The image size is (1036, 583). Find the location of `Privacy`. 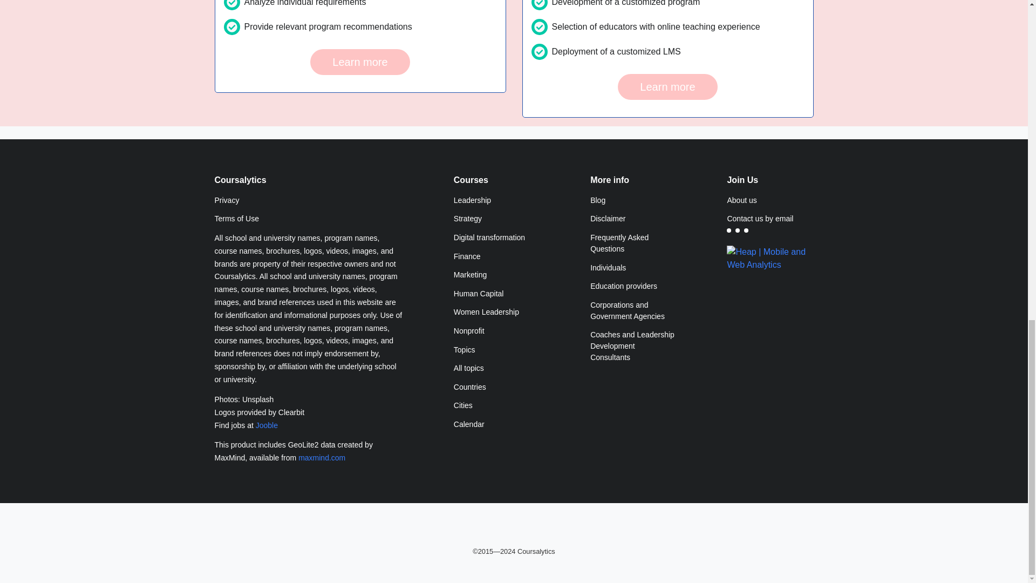

Privacy is located at coordinates (309, 200).